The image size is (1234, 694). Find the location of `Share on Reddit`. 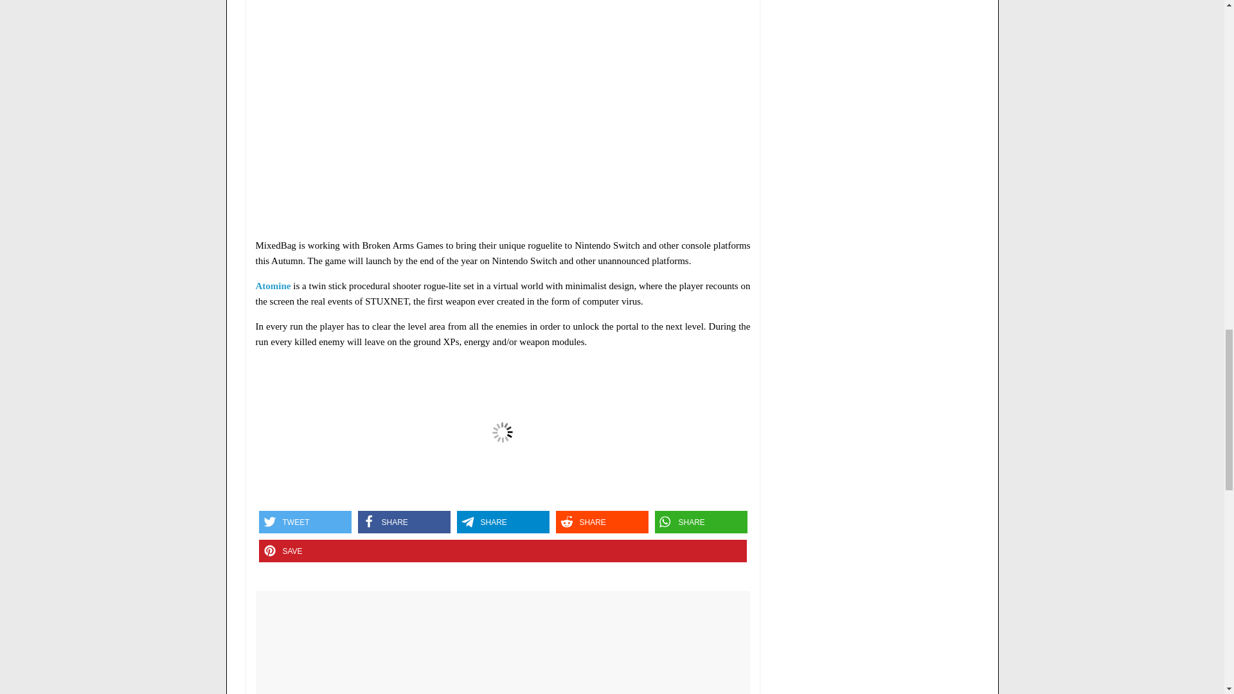

Share on Reddit is located at coordinates (602, 522).